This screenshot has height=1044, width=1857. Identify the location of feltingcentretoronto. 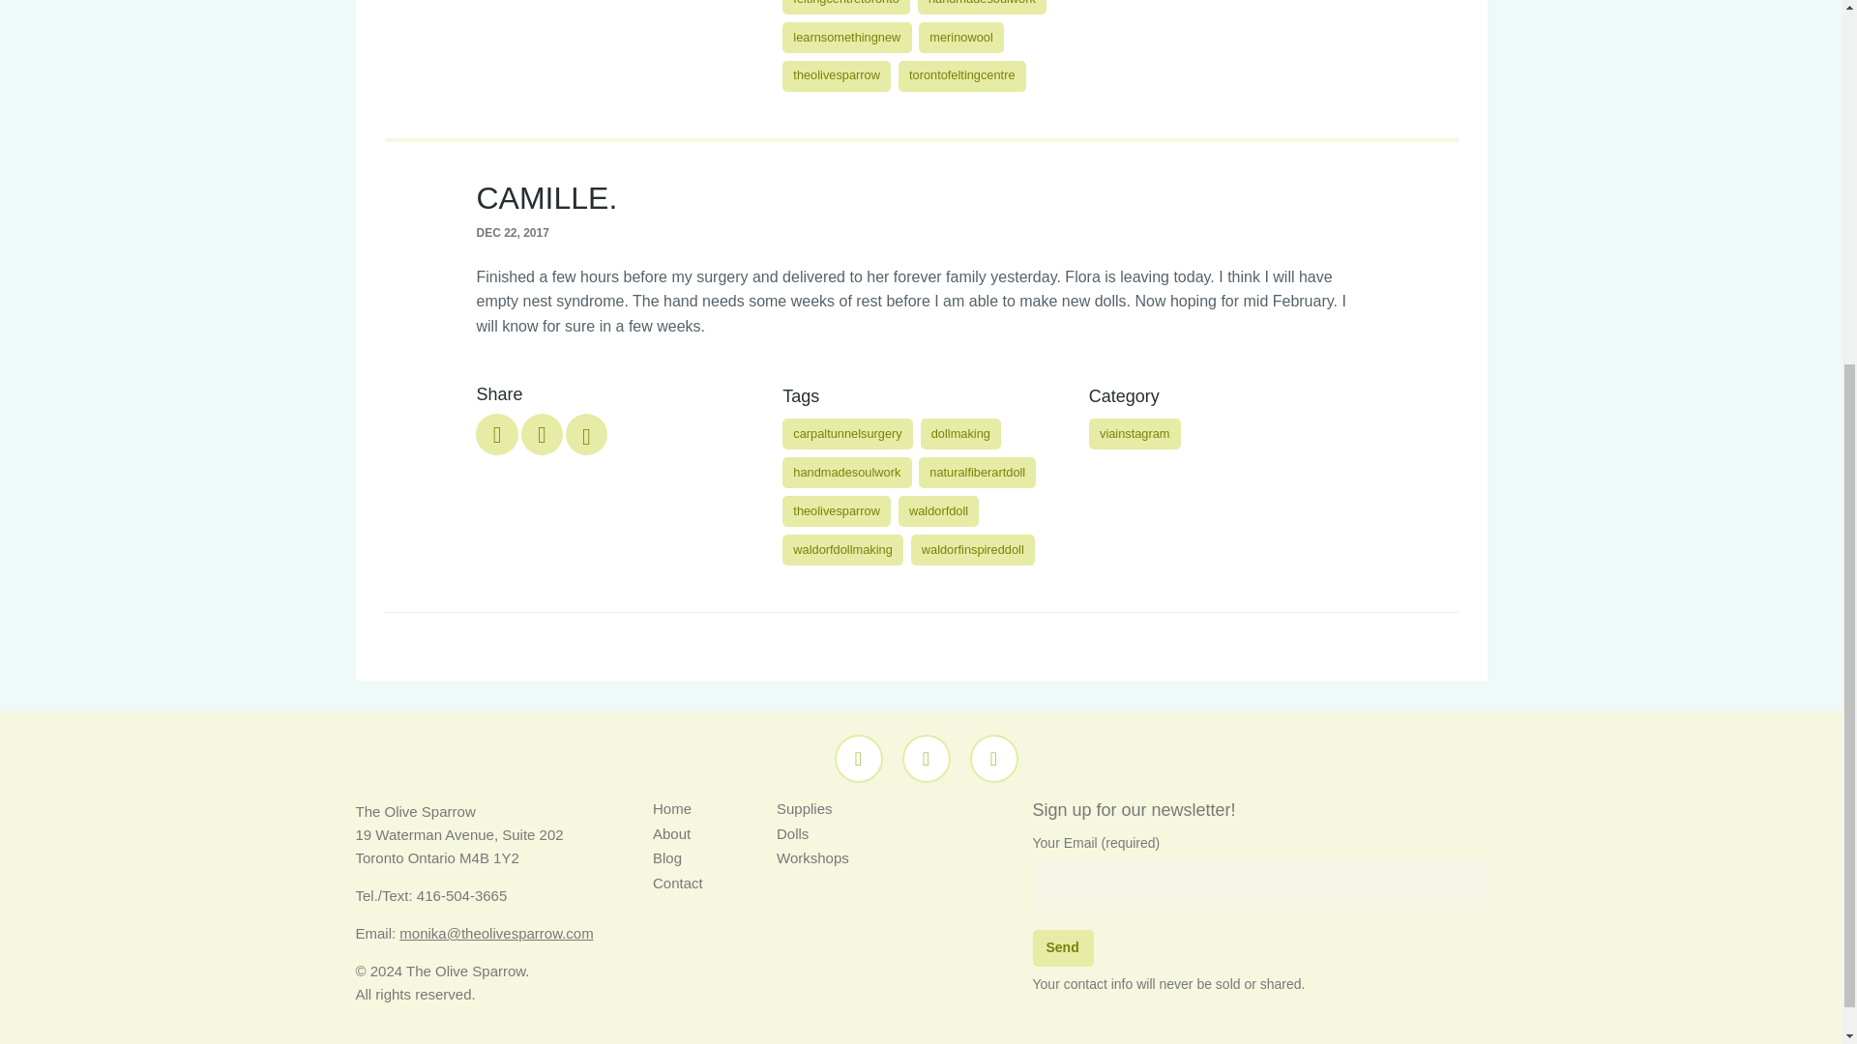
(845, 8).